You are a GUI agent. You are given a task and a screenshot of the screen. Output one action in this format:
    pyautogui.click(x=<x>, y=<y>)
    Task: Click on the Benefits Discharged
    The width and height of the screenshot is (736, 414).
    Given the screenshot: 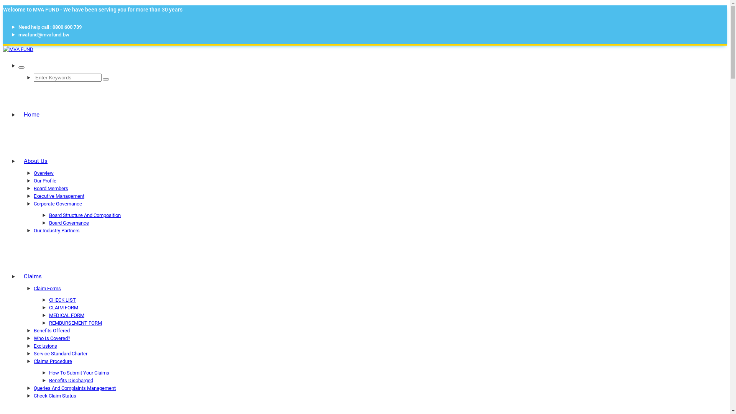 What is the action you would take?
    pyautogui.click(x=71, y=380)
    